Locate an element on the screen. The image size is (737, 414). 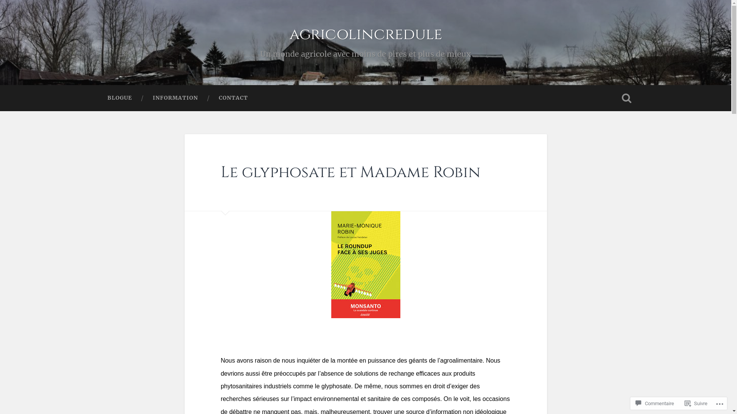
INFORMATION is located at coordinates (175, 98).